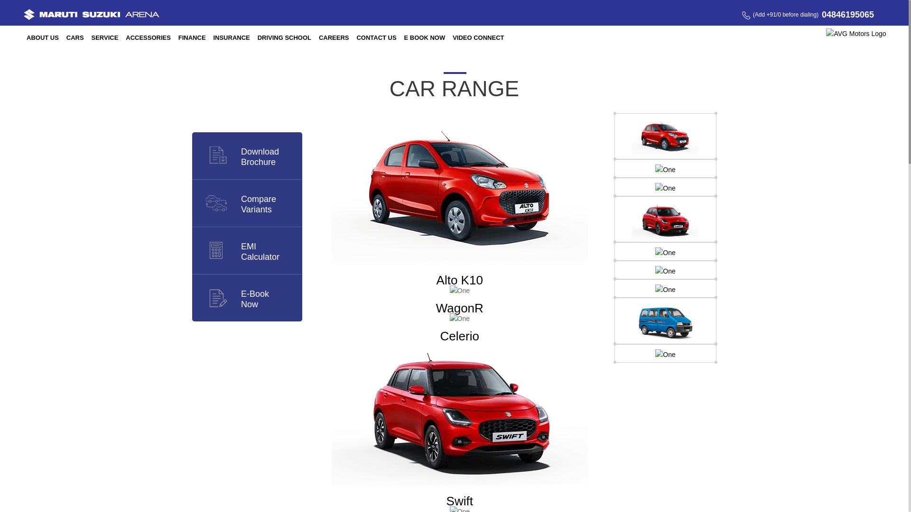 The image size is (911, 512). Describe the element at coordinates (148, 38) in the screenshot. I see `INSURANCE` at that location.